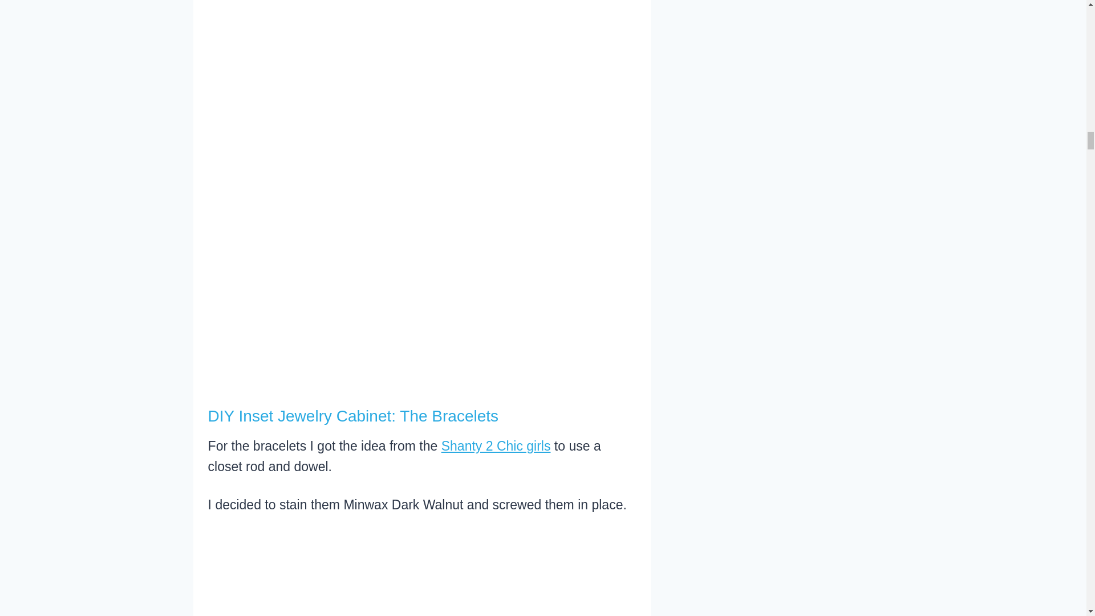 This screenshot has width=1095, height=616. I want to click on Shanty 2 Chic girls, so click(496, 445).